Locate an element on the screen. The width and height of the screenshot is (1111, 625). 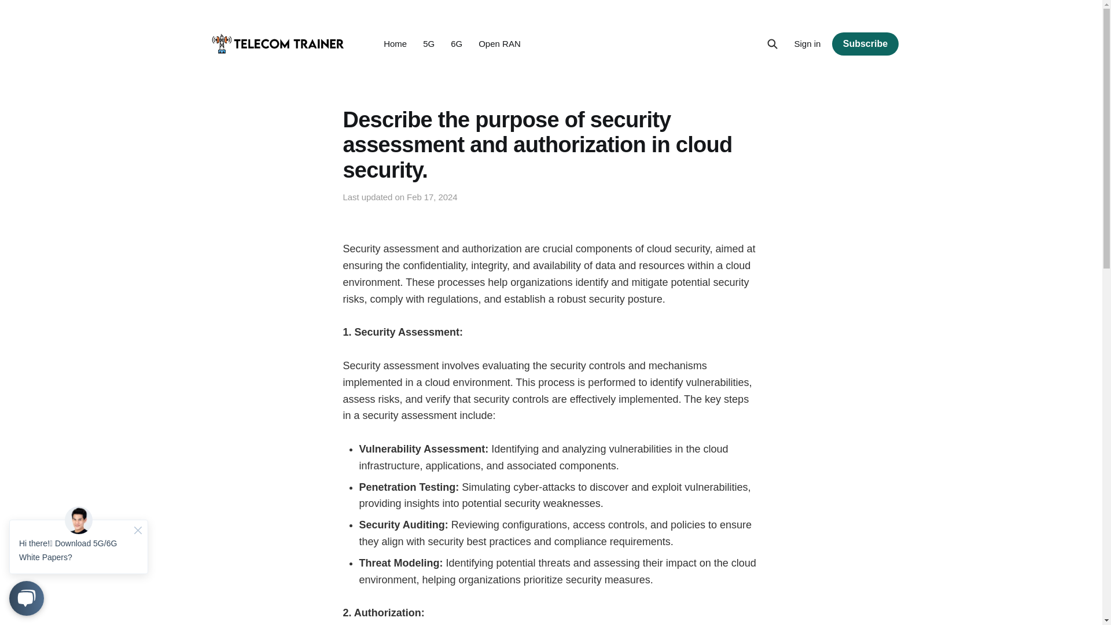
Open RAN is located at coordinates (500, 43).